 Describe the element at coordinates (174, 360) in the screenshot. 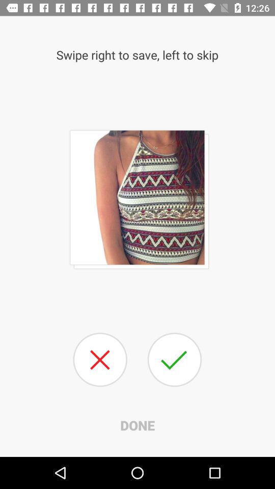

I see `click to save` at that location.